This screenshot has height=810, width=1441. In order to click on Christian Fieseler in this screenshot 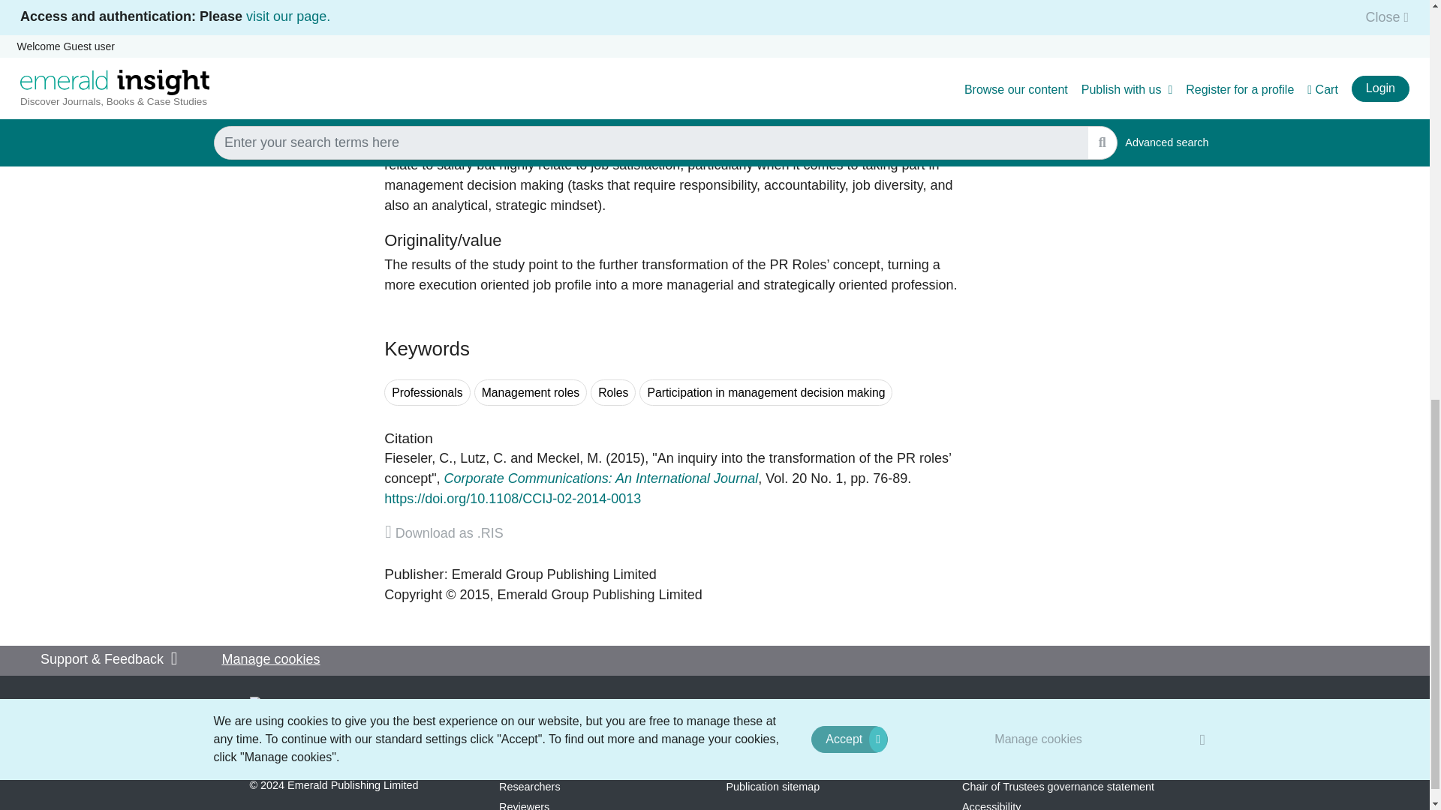, I will do `click(418, 457)`.